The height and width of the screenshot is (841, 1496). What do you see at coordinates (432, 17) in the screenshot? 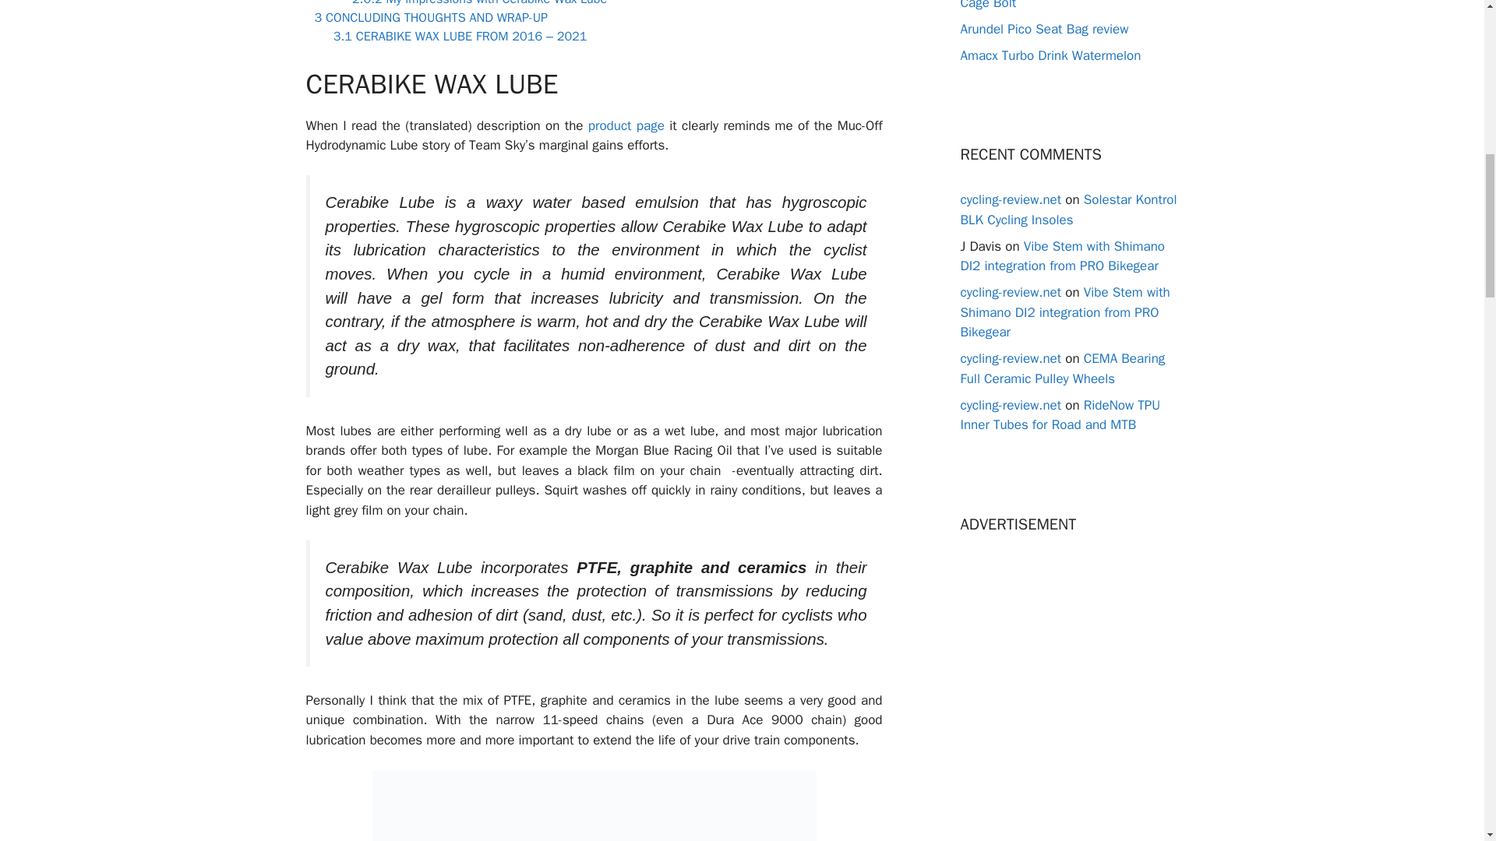
I see `3 CONCLUDING THOUGHTS AND WRAP-UP` at bounding box center [432, 17].